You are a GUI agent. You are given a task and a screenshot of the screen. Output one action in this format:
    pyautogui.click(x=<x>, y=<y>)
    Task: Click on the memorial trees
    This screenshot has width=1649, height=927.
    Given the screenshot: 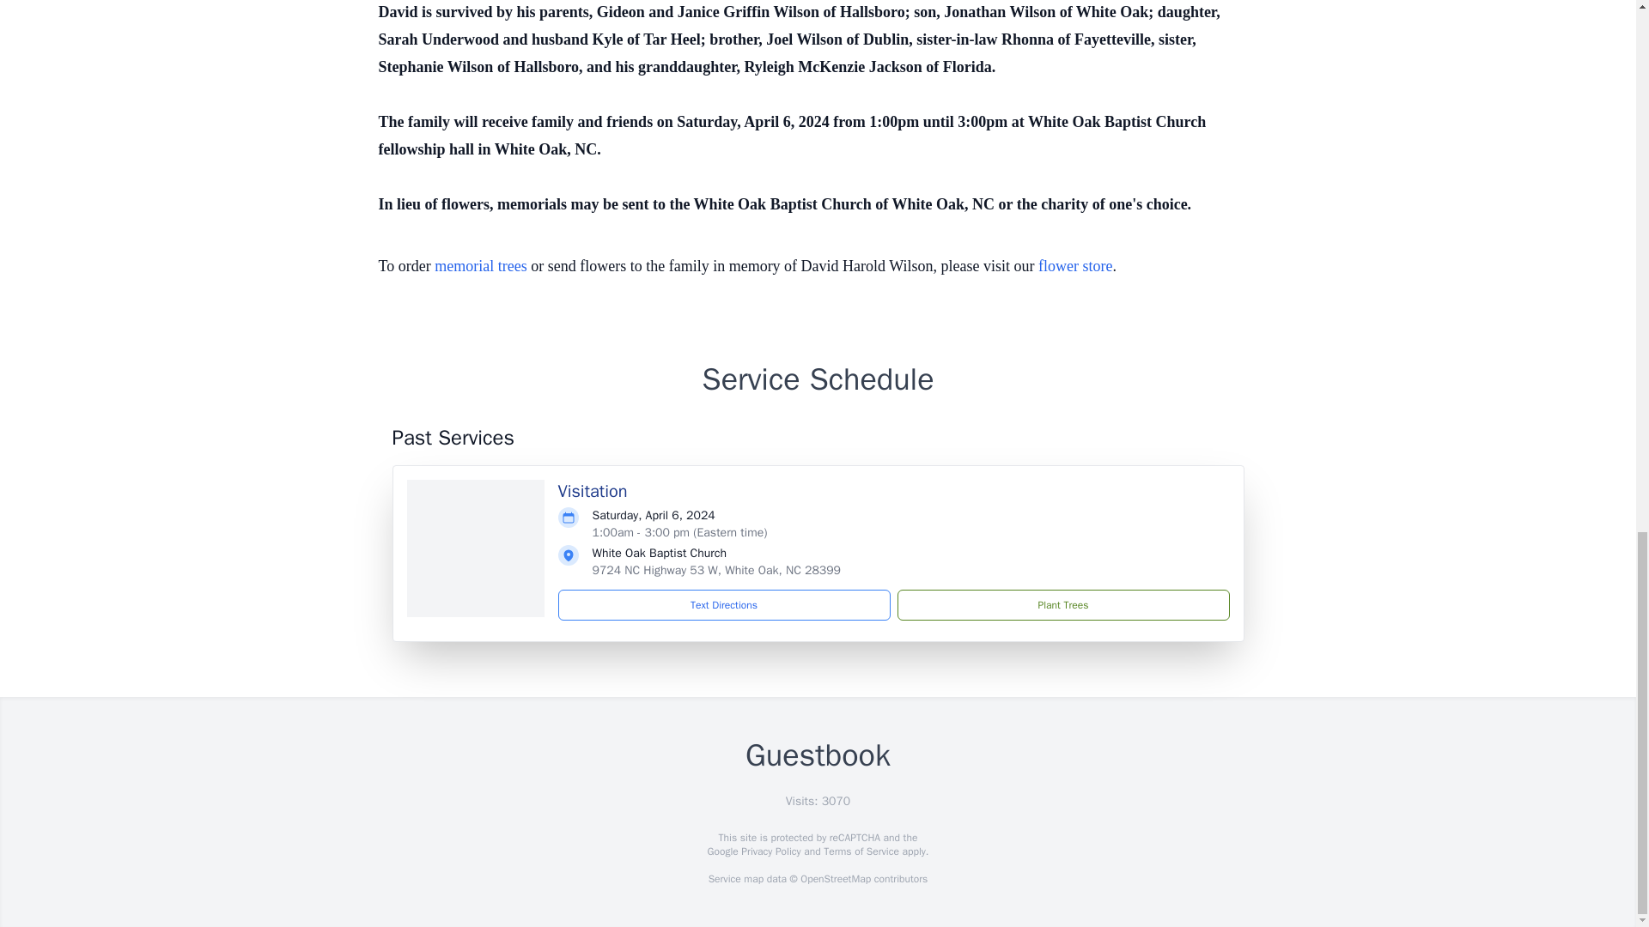 What is the action you would take?
    pyautogui.click(x=480, y=266)
    